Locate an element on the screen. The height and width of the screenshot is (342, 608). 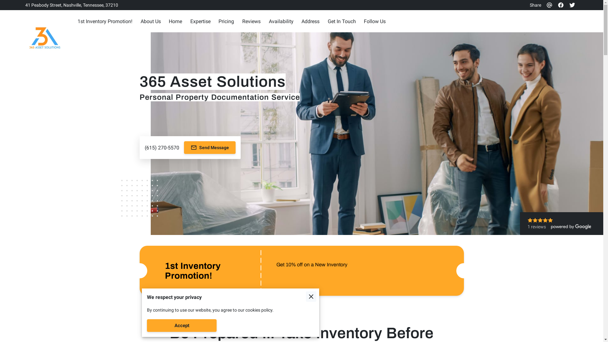
Accept is located at coordinates (182, 326).